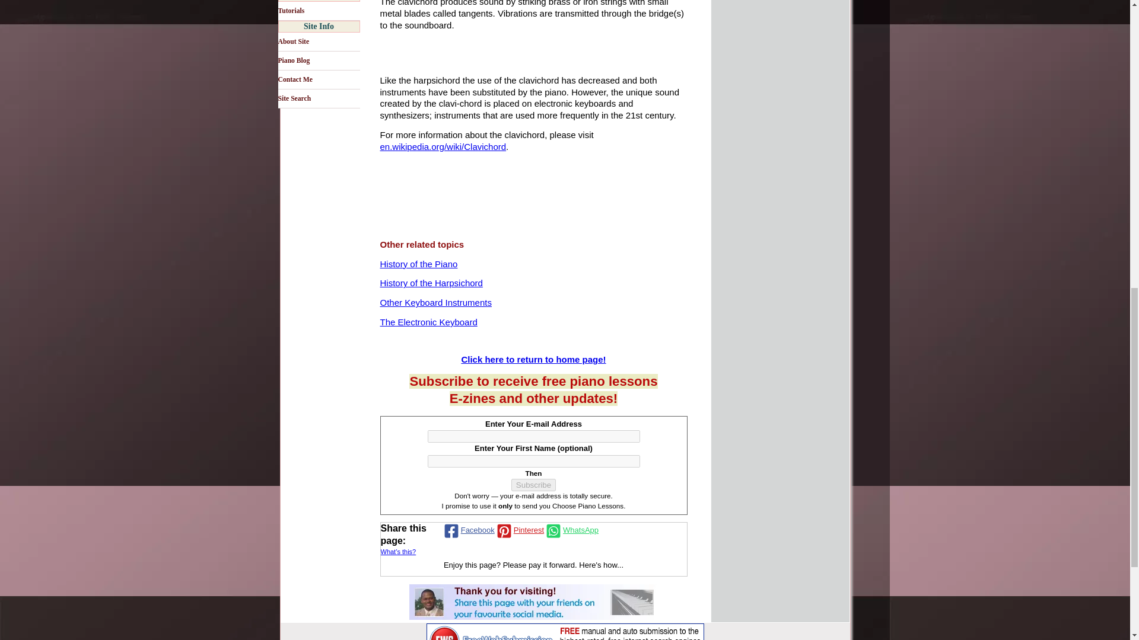 The height and width of the screenshot is (640, 1139). I want to click on WhatsApp, so click(571, 531).